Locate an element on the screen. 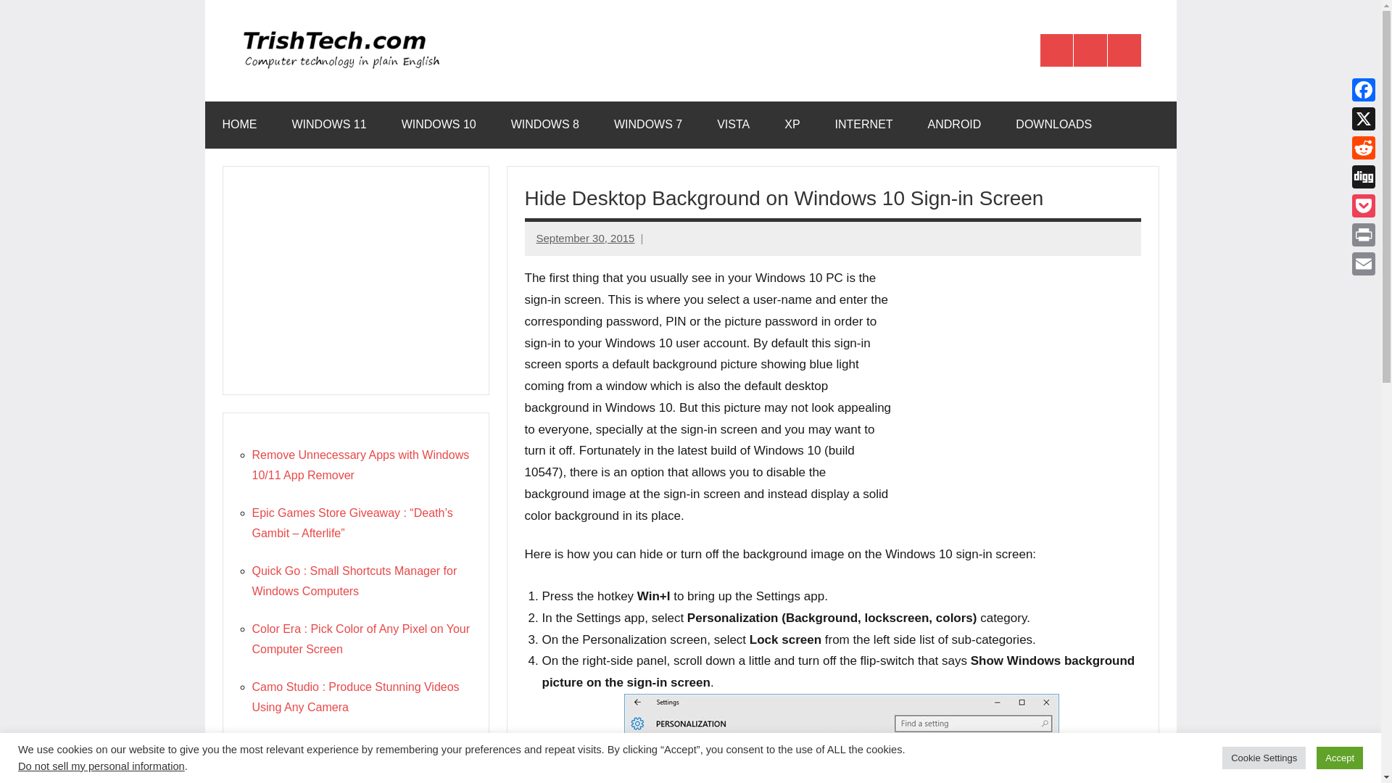 The height and width of the screenshot is (783, 1392). Pocket is located at coordinates (1363, 205).